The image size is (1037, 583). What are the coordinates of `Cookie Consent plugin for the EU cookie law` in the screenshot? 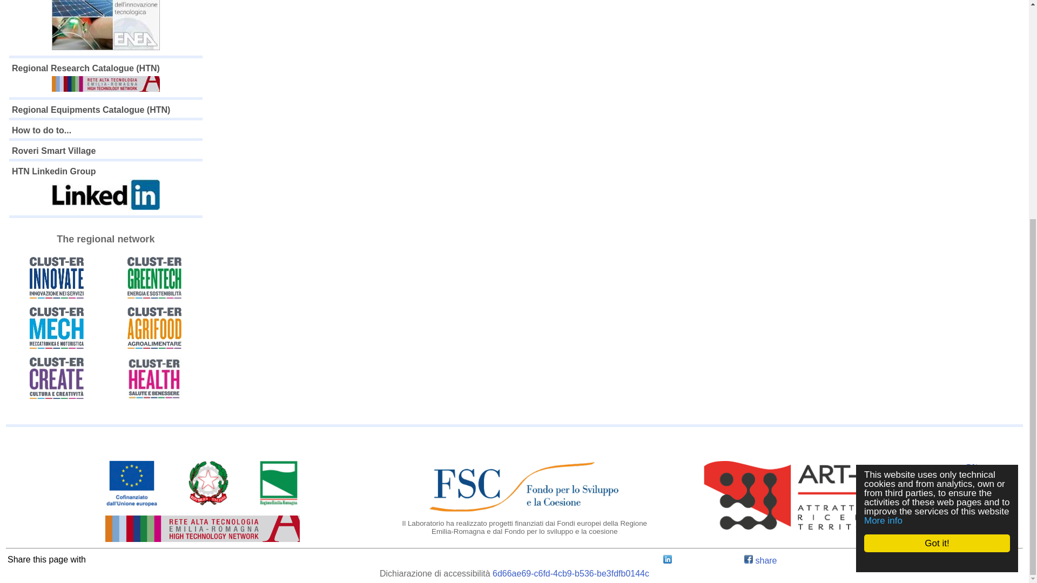 It's located at (945, 215).